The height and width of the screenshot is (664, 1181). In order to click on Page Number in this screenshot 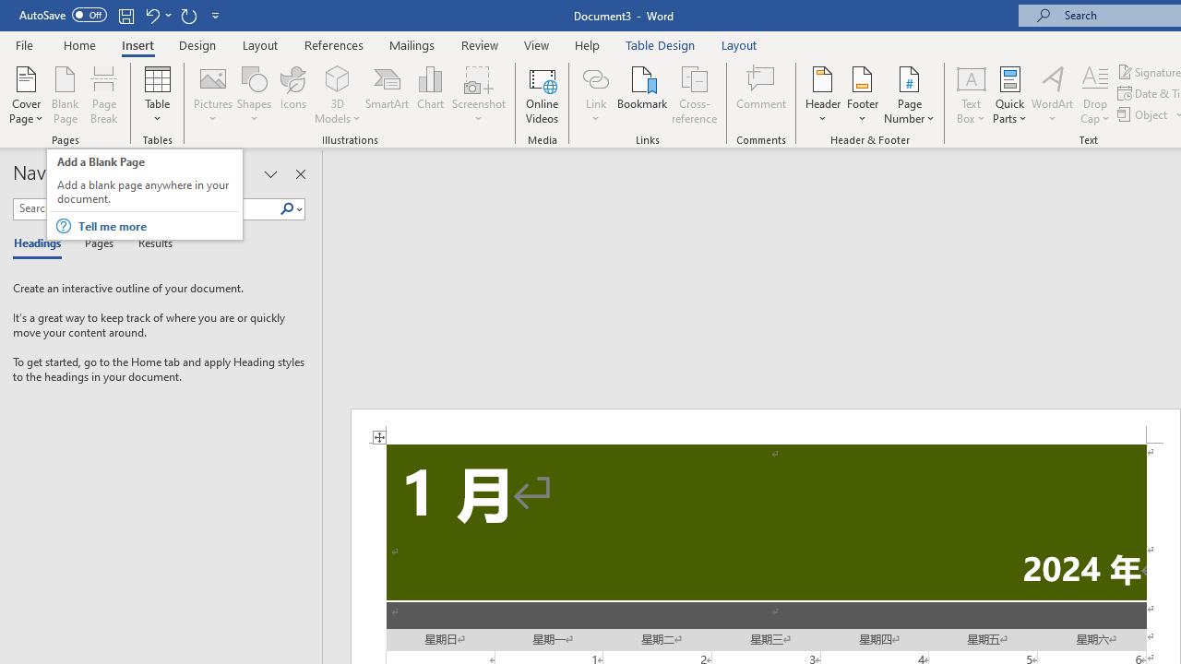, I will do `click(910, 94)`.